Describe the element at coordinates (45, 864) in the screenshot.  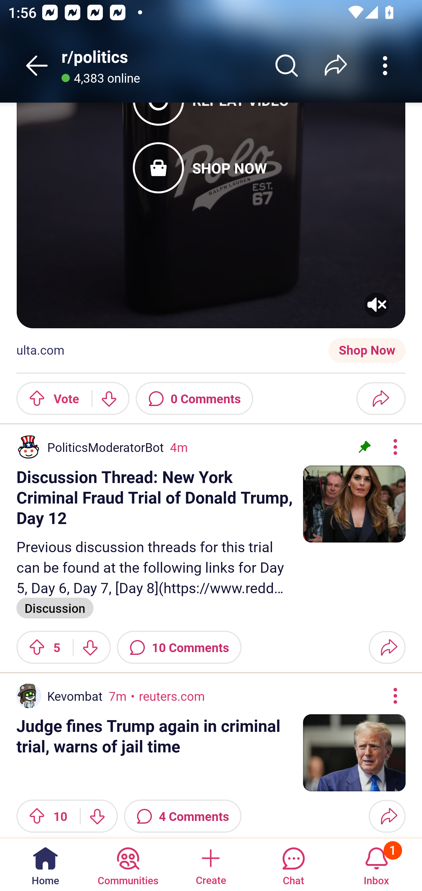
I see `Home` at that location.